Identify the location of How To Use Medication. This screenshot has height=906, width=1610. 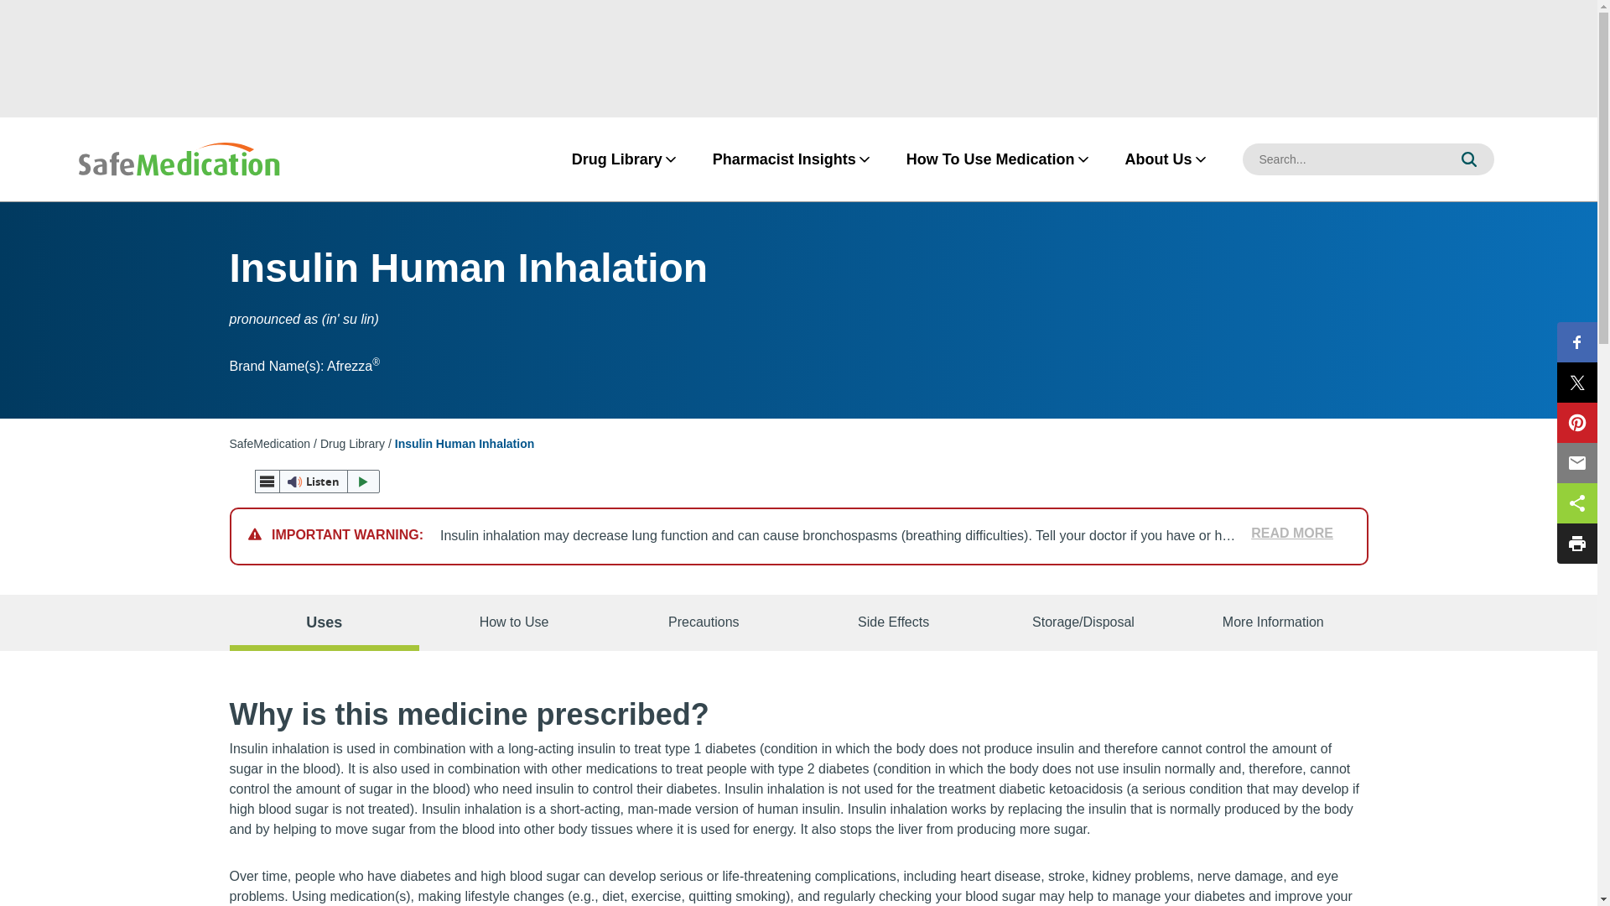
(989, 159).